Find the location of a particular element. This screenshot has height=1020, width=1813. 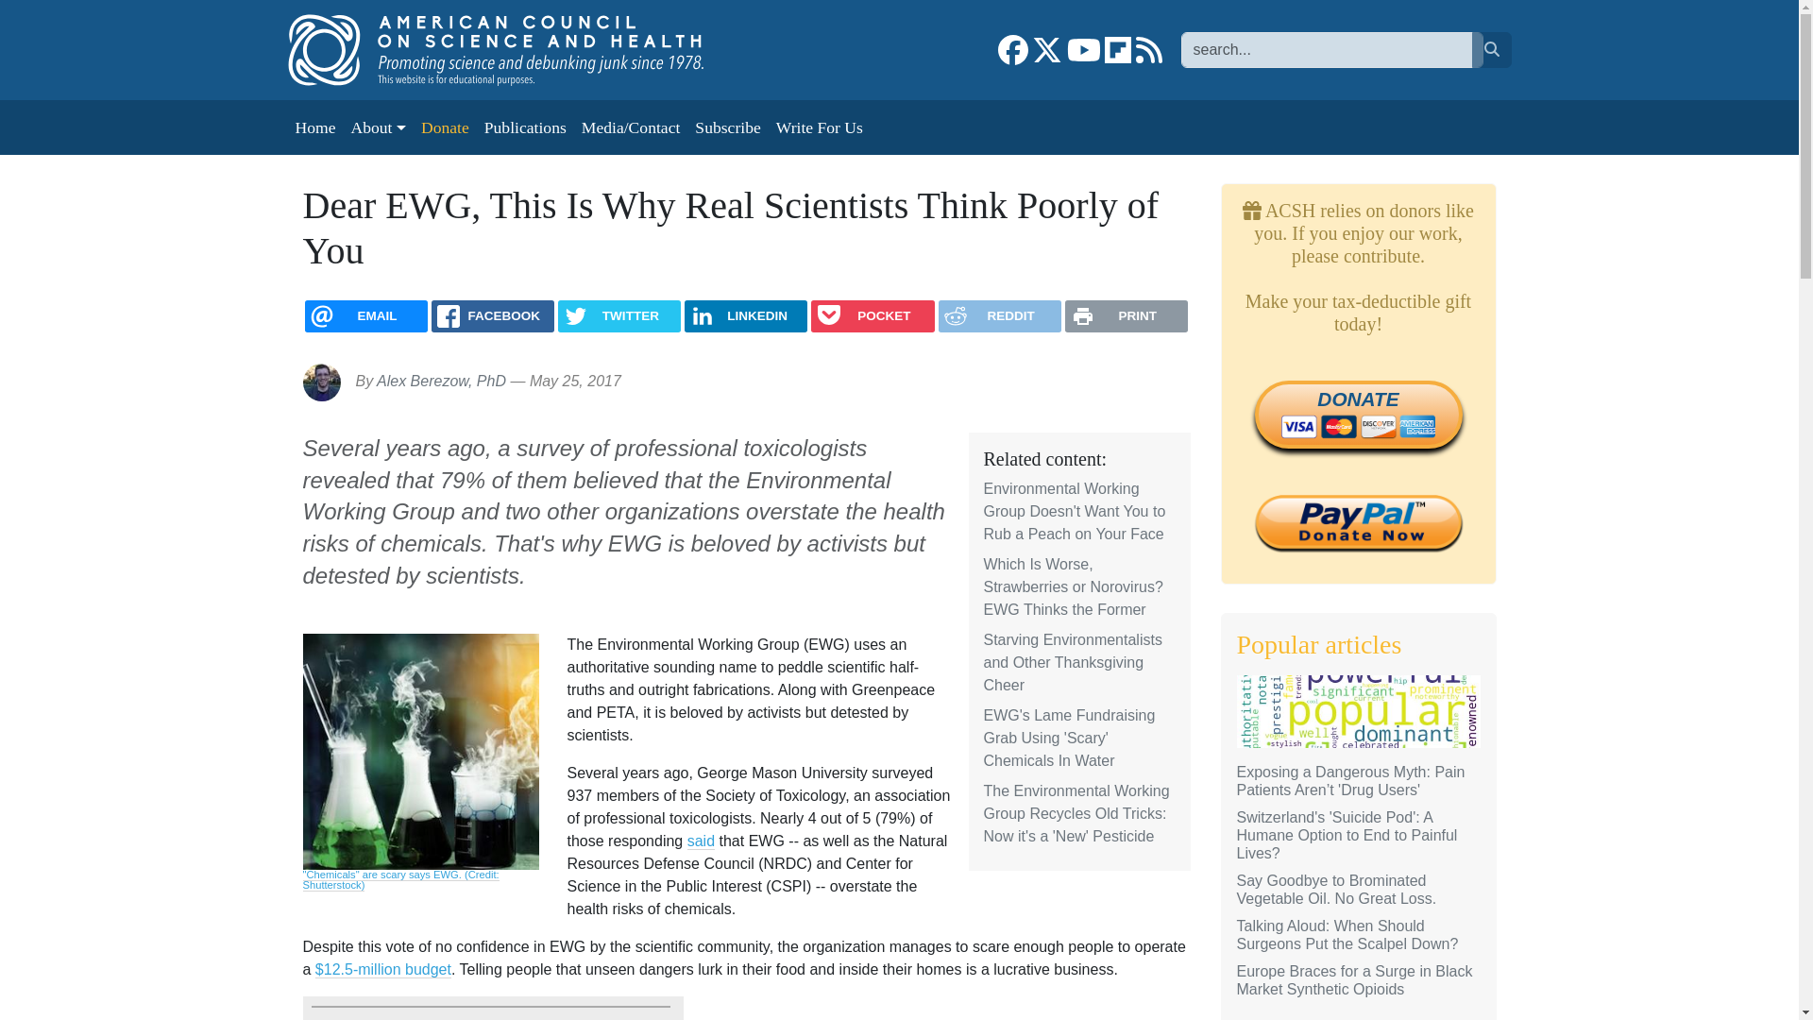

TWITTER is located at coordinates (619, 315).